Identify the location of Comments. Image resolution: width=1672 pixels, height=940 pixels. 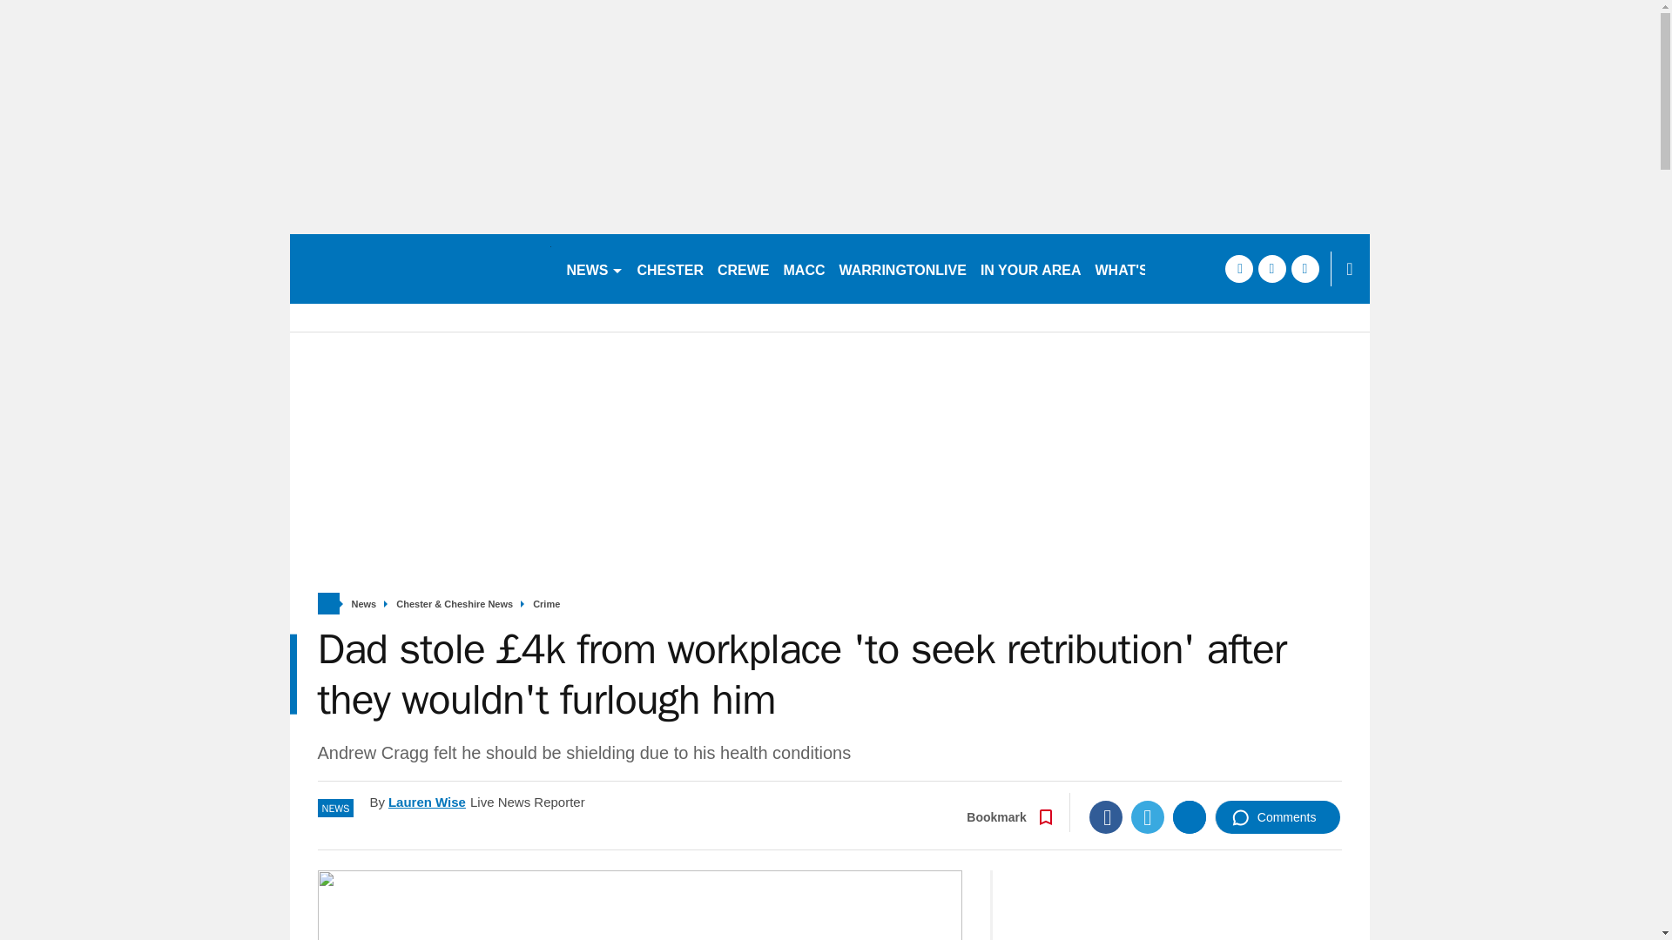
(1278, 816).